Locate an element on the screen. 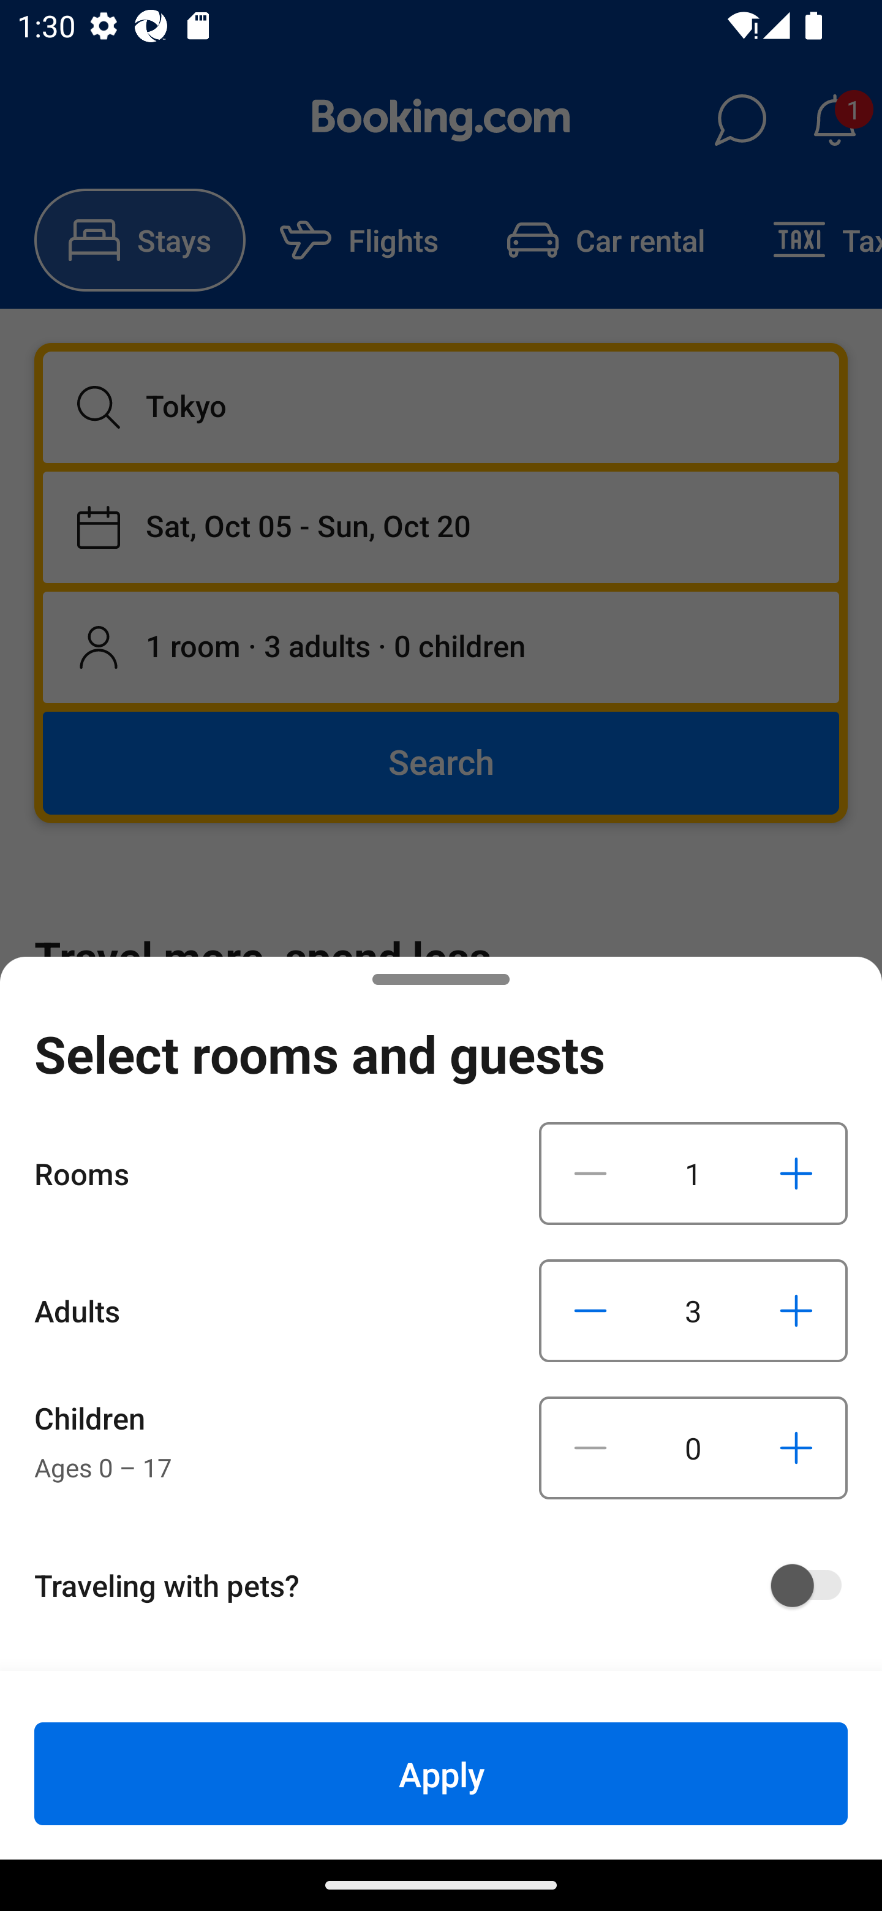 This screenshot has height=1911, width=882. Increase is located at coordinates (796, 1448).